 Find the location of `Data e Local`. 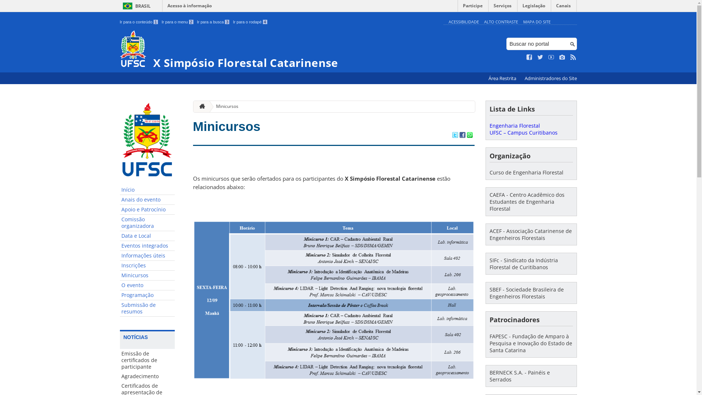

Data e Local is located at coordinates (147, 236).